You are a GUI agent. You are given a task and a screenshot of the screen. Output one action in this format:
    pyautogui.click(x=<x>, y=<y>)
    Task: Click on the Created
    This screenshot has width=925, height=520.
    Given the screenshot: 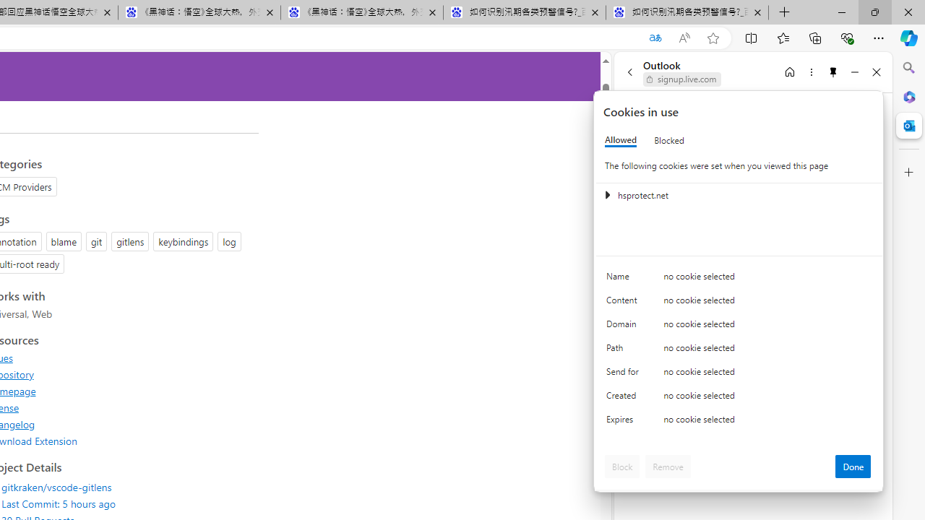 What is the action you would take?
    pyautogui.click(x=624, y=399)
    